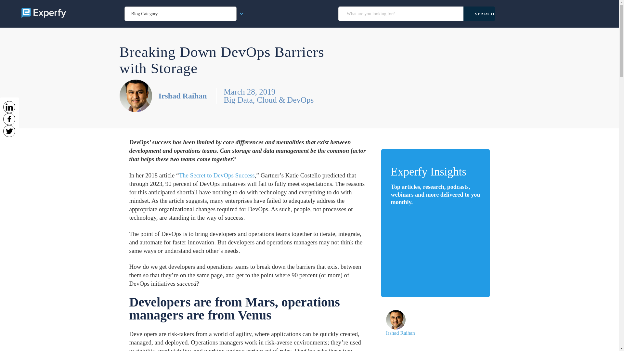  Describe the element at coordinates (181, 14) in the screenshot. I see `Blog Category` at that location.